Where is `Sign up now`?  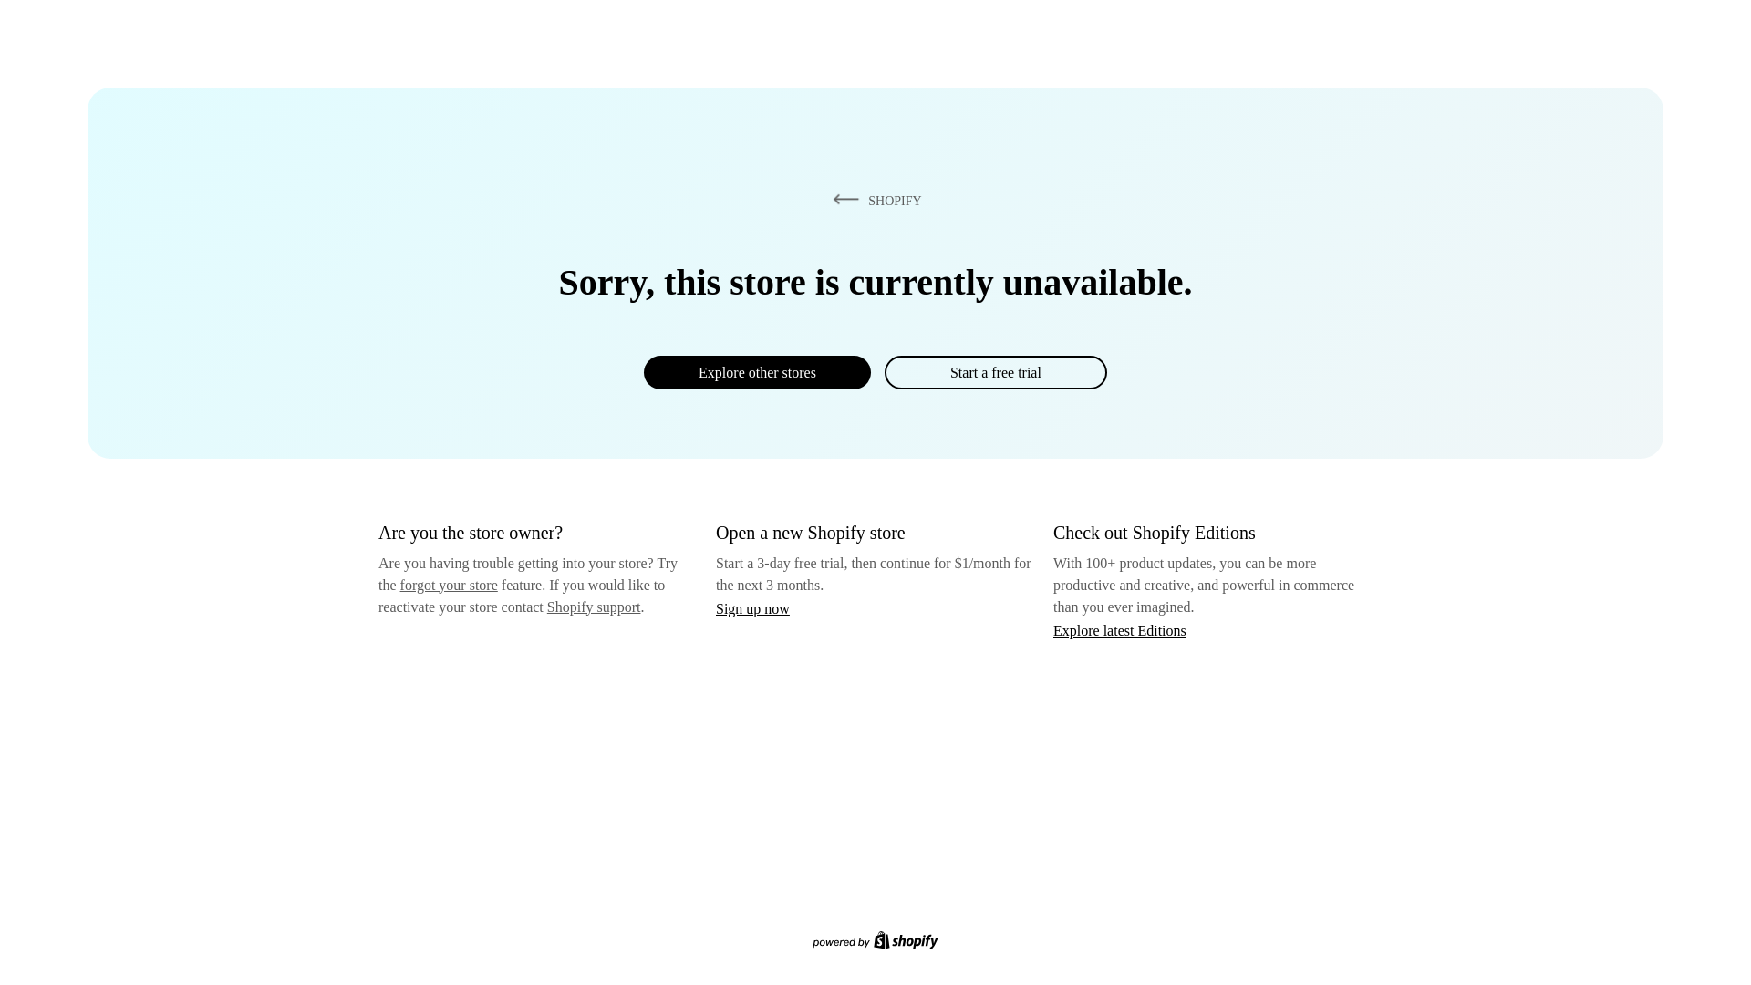
Sign up now is located at coordinates (752, 608).